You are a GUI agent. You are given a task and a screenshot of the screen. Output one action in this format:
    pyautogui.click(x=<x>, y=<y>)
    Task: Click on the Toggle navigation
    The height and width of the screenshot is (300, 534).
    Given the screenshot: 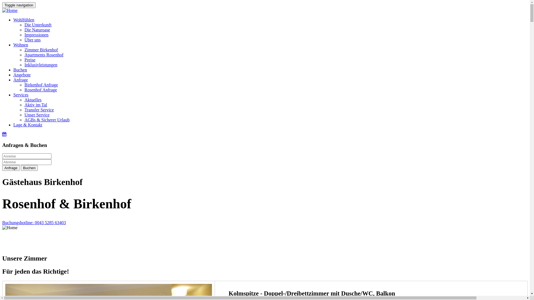 What is the action you would take?
    pyautogui.click(x=19, y=5)
    